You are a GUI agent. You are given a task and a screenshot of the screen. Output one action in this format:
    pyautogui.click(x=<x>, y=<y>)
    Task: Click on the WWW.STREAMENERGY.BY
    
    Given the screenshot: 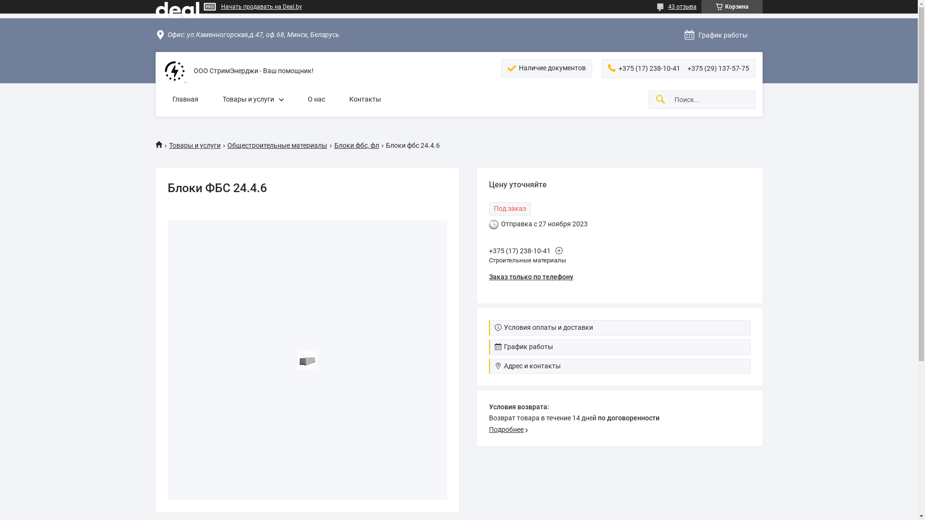 What is the action you would take?
    pyautogui.click(x=174, y=71)
    